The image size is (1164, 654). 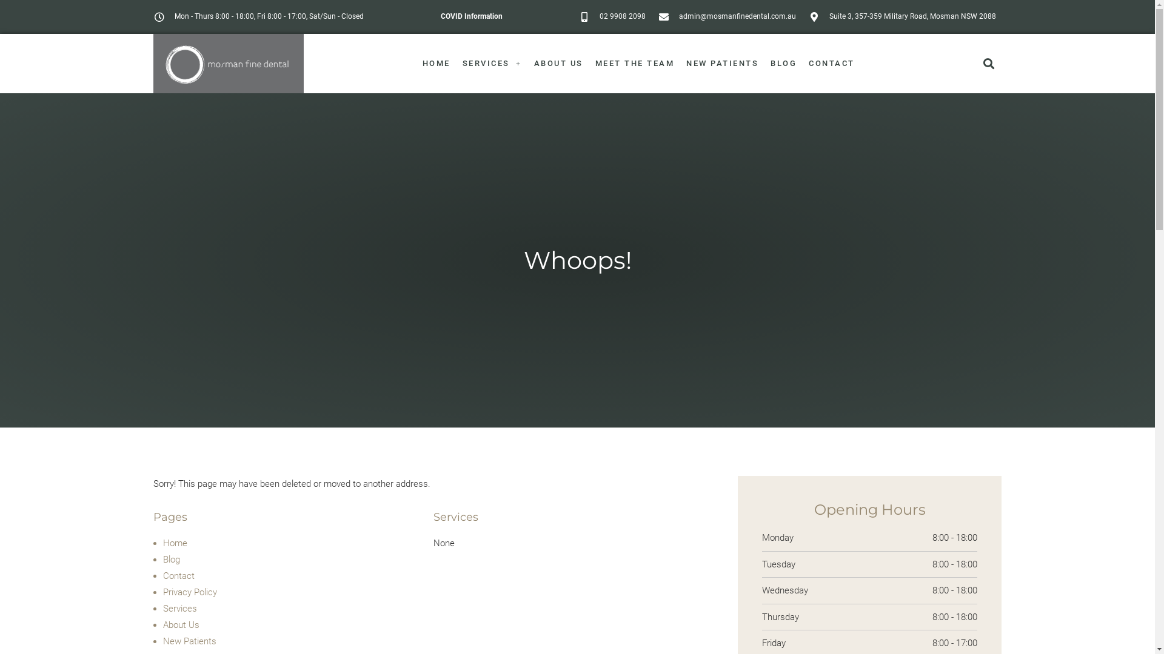 What do you see at coordinates (175, 543) in the screenshot?
I see `Home` at bounding box center [175, 543].